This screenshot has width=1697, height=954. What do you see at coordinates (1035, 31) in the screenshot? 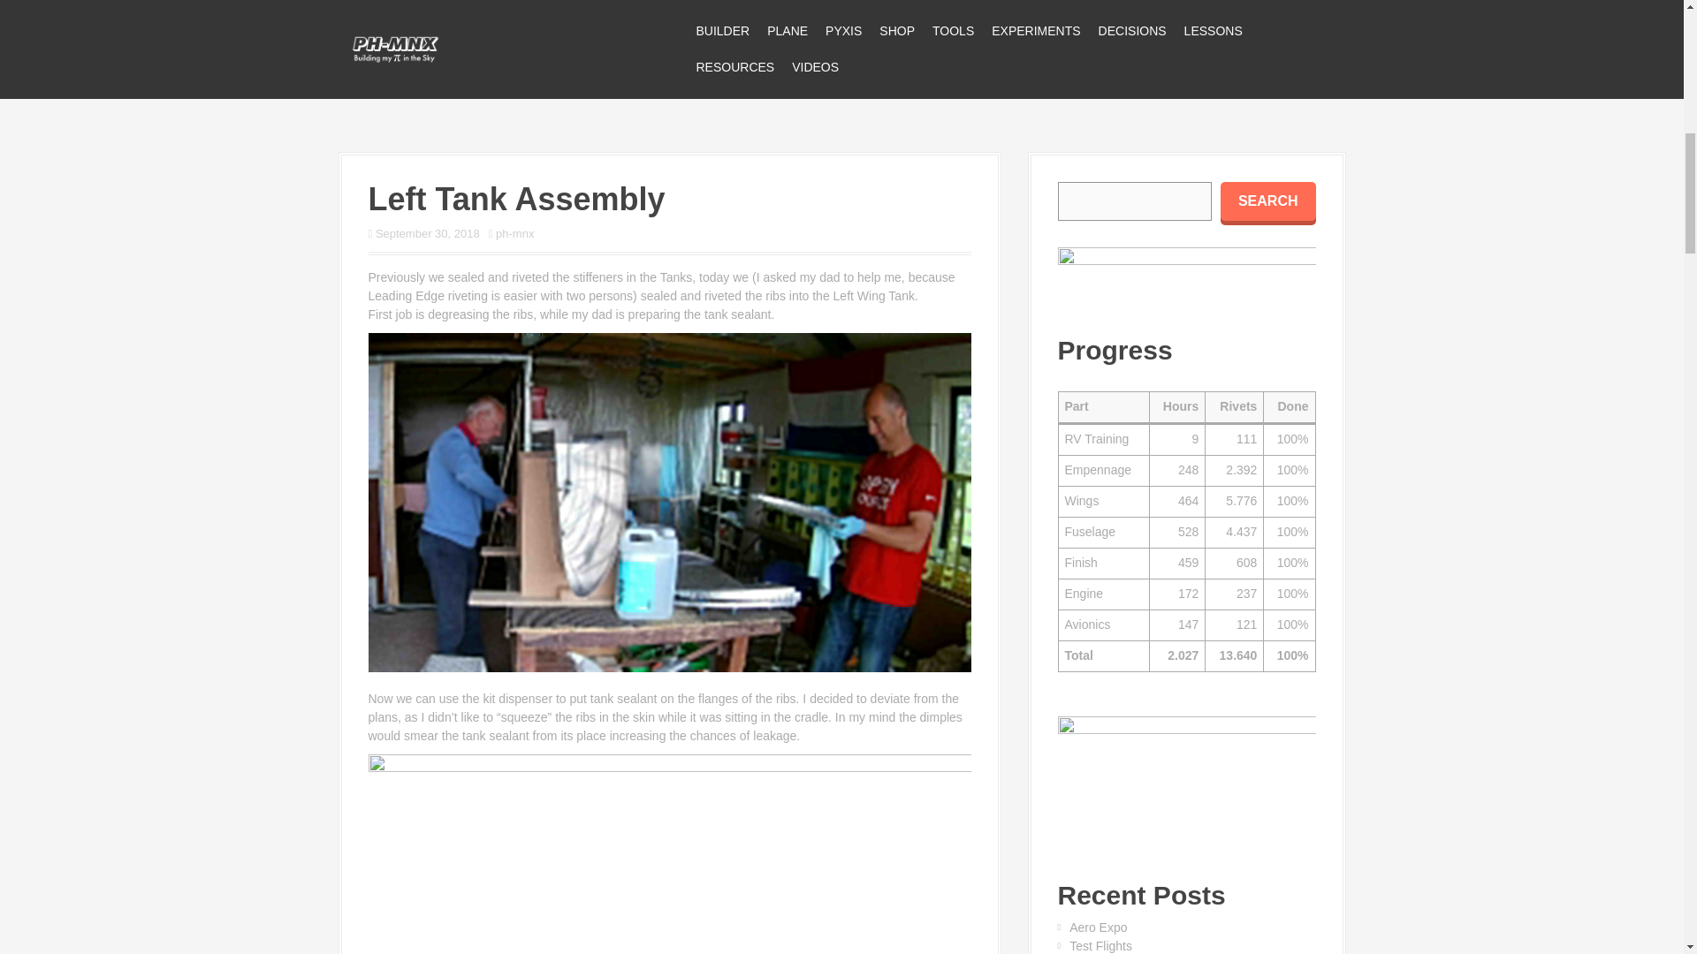
I see `EXPERIMENTS` at bounding box center [1035, 31].